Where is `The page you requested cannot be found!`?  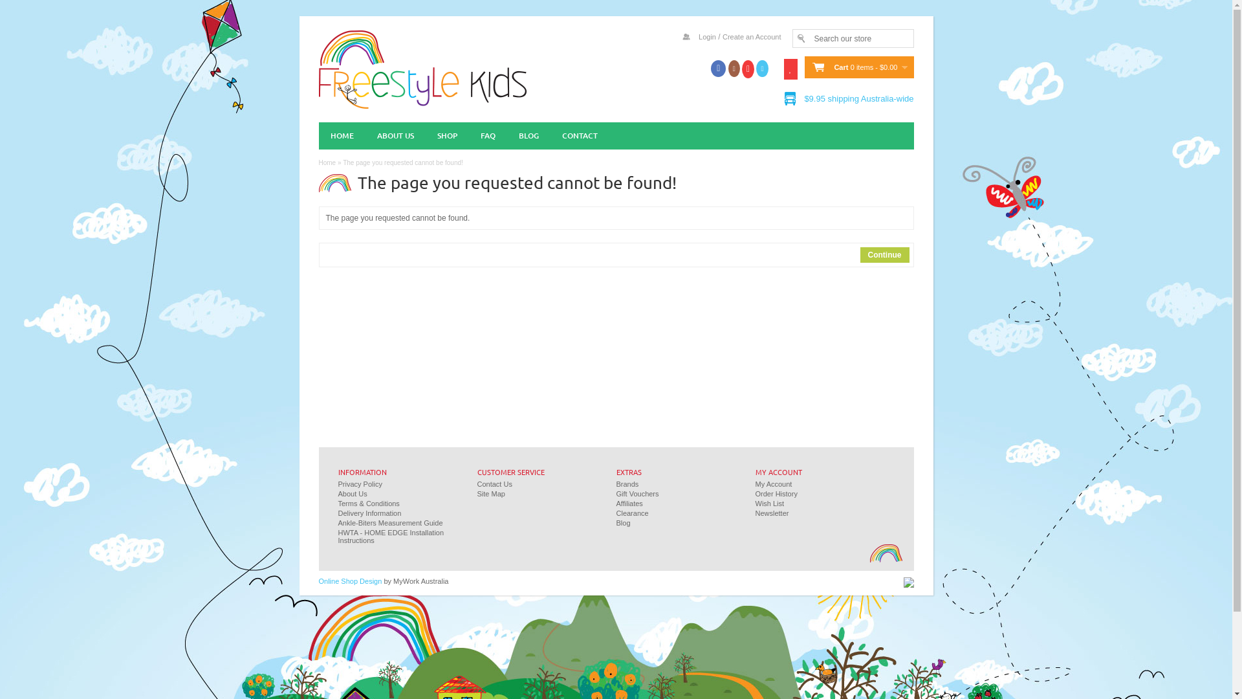
The page you requested cannot be found! is located at coordinates (403, 163).